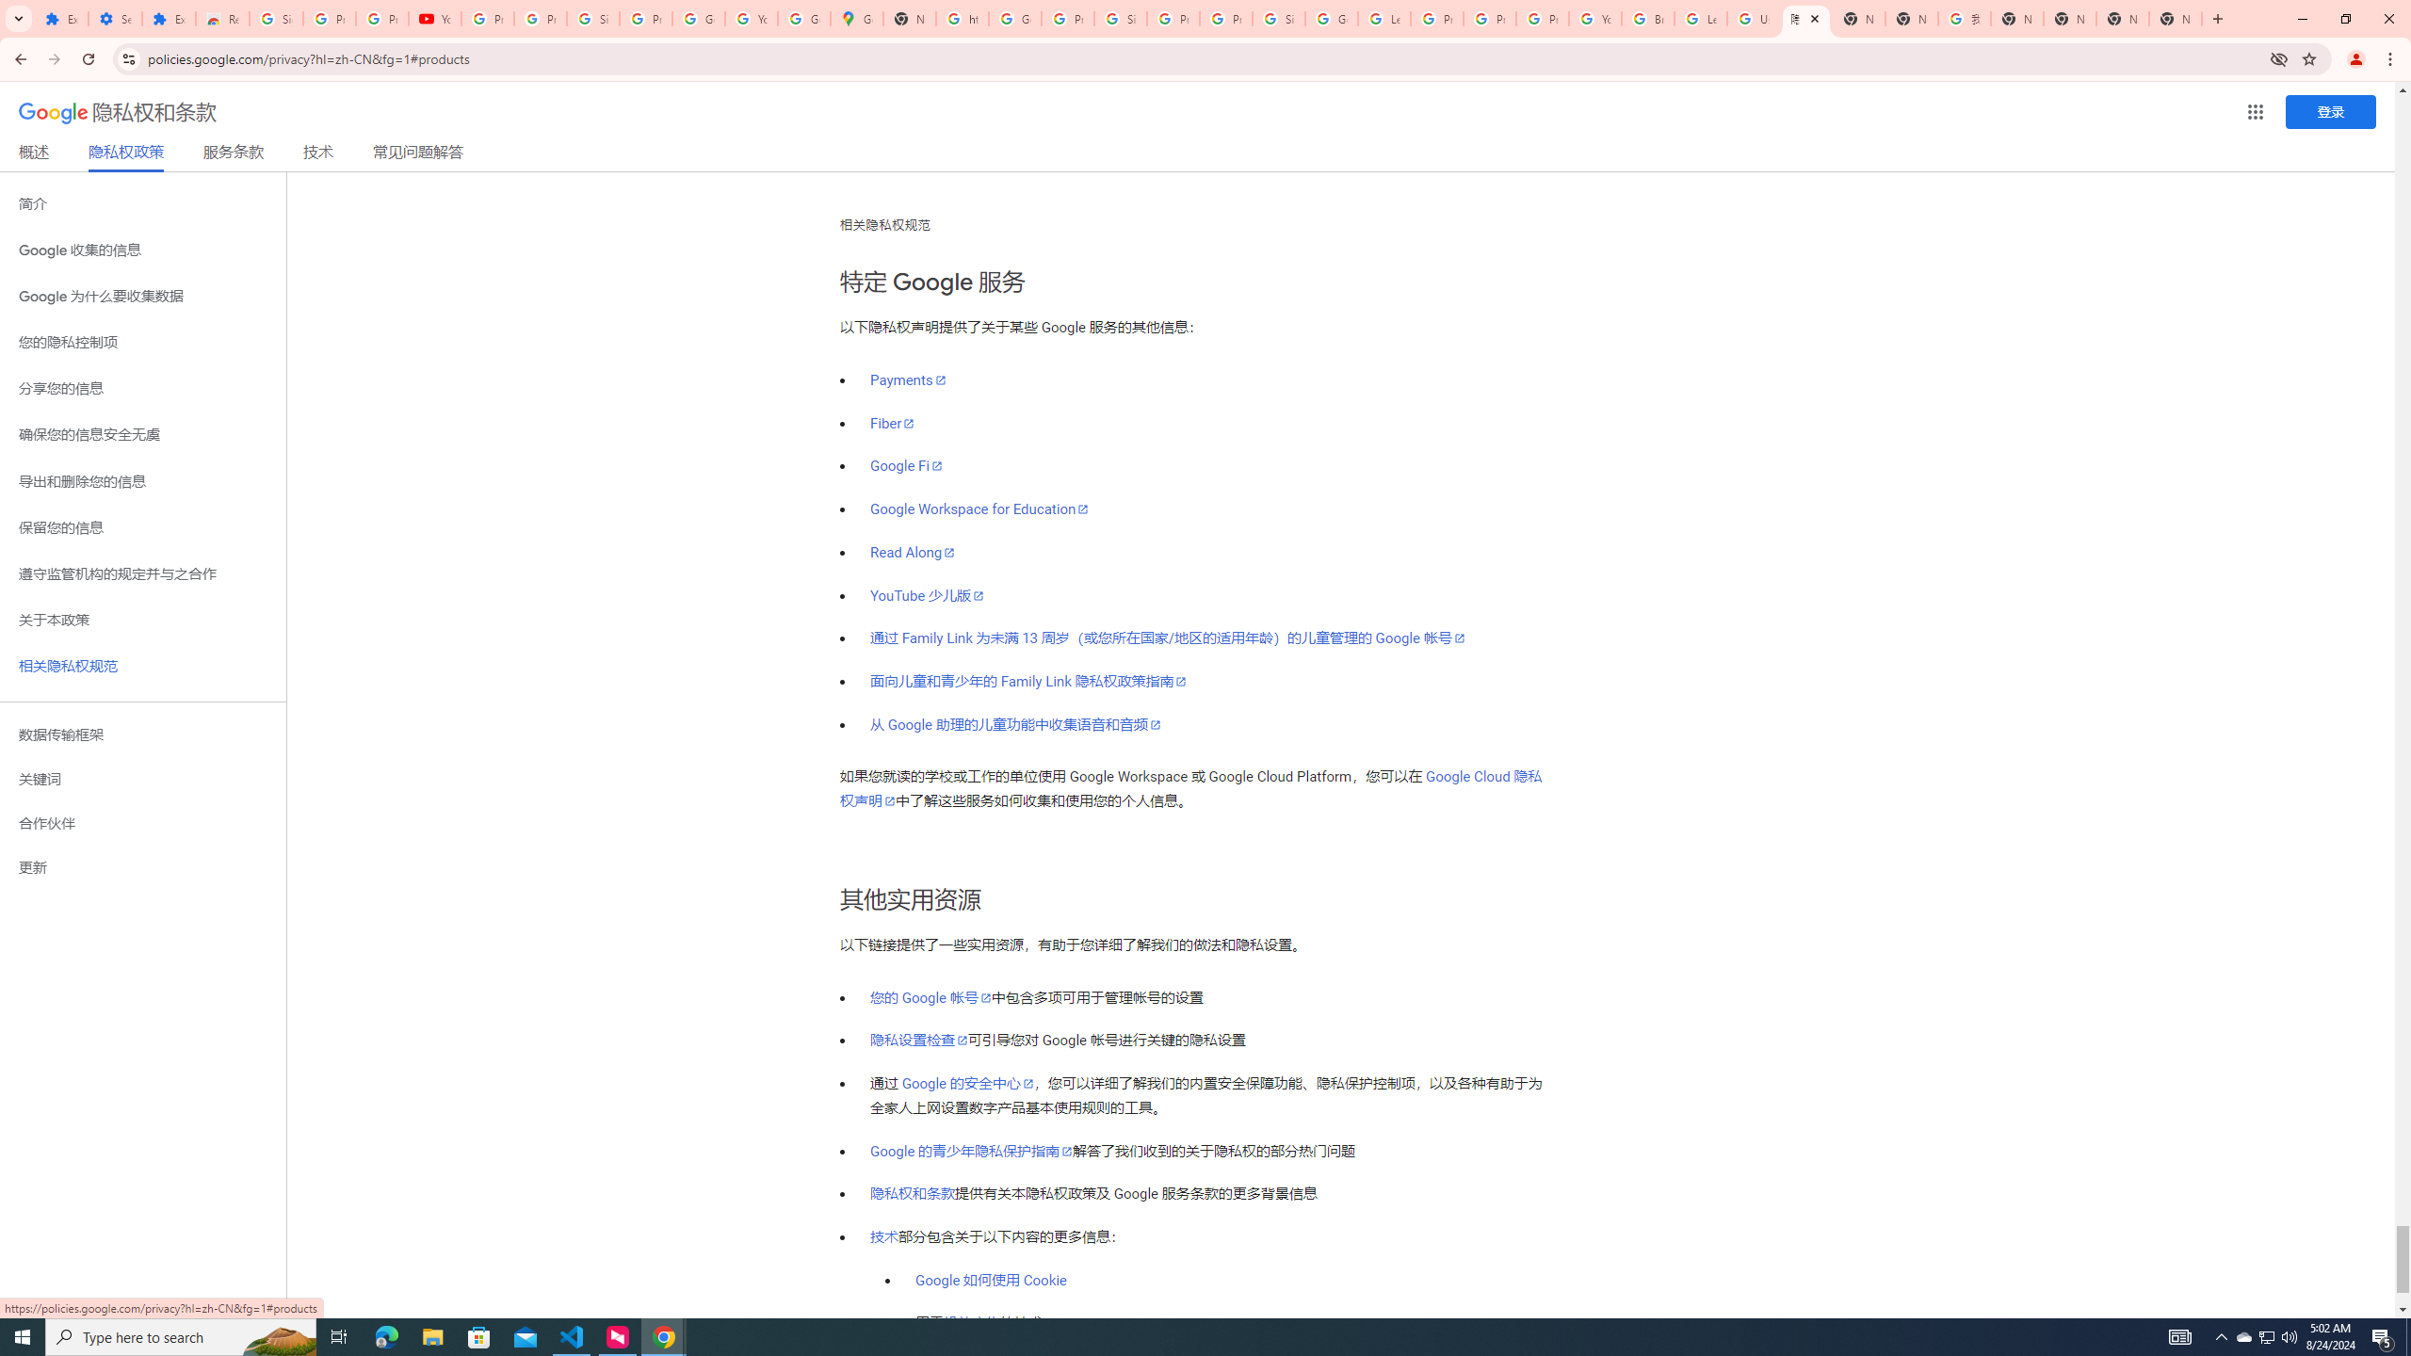 This screenshot has height=1356, width=2411. I want to click on Google Account, so click(698, 19).